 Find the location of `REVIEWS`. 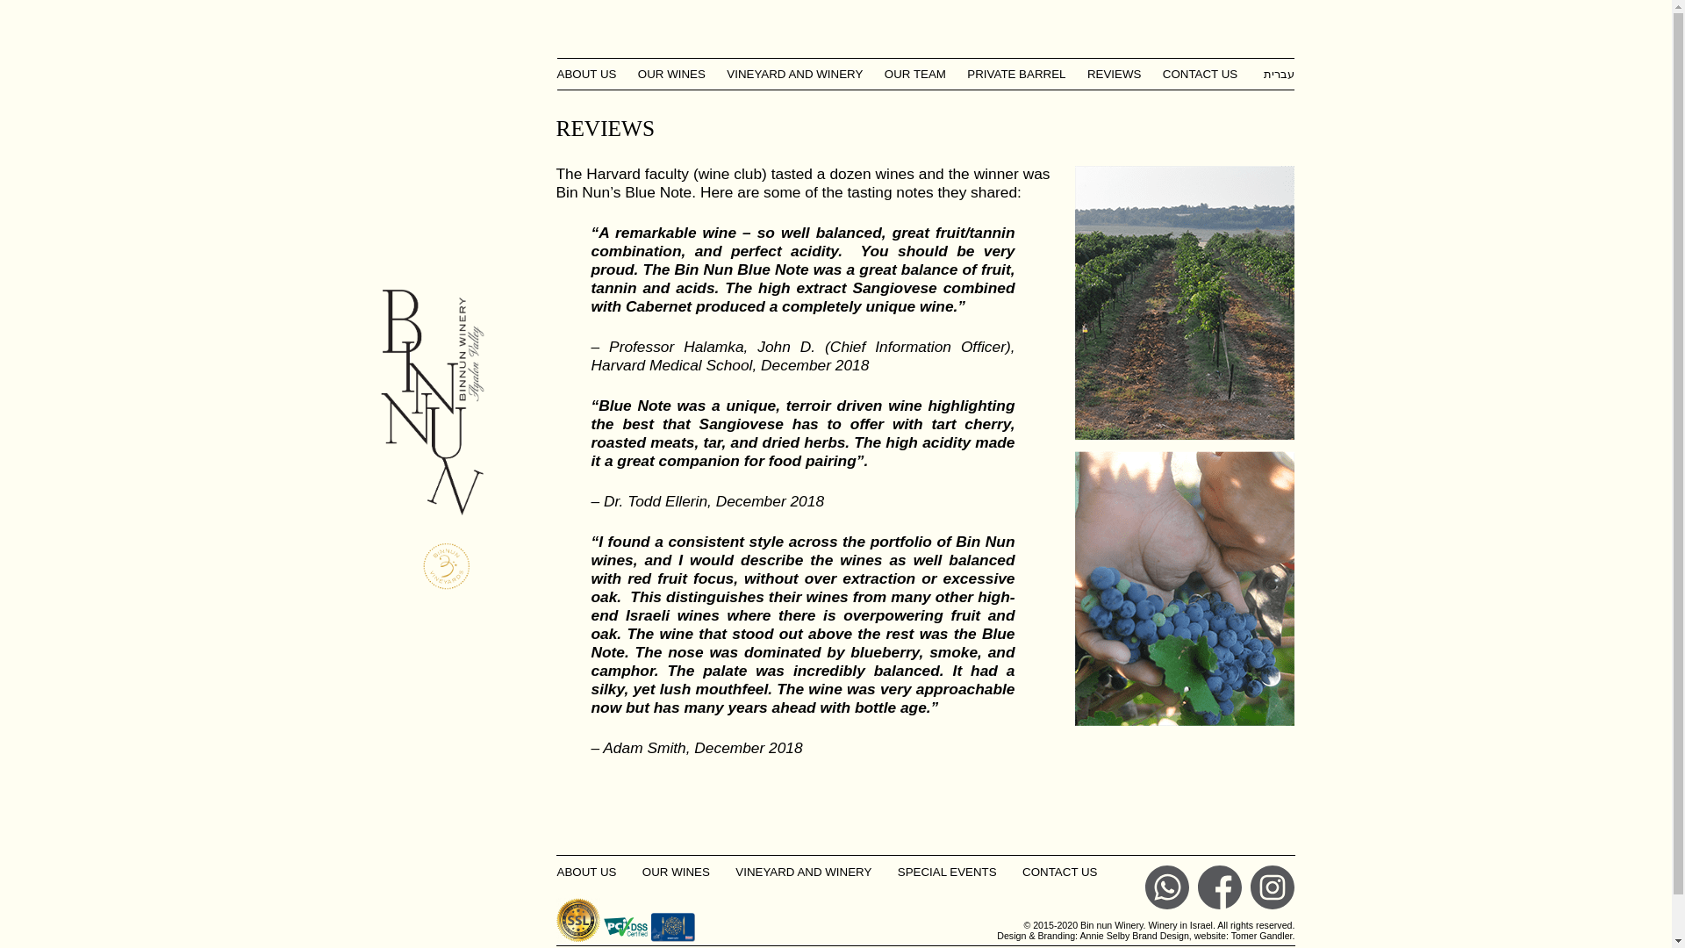

REVIEWS is located at coordinates (1113, 74).